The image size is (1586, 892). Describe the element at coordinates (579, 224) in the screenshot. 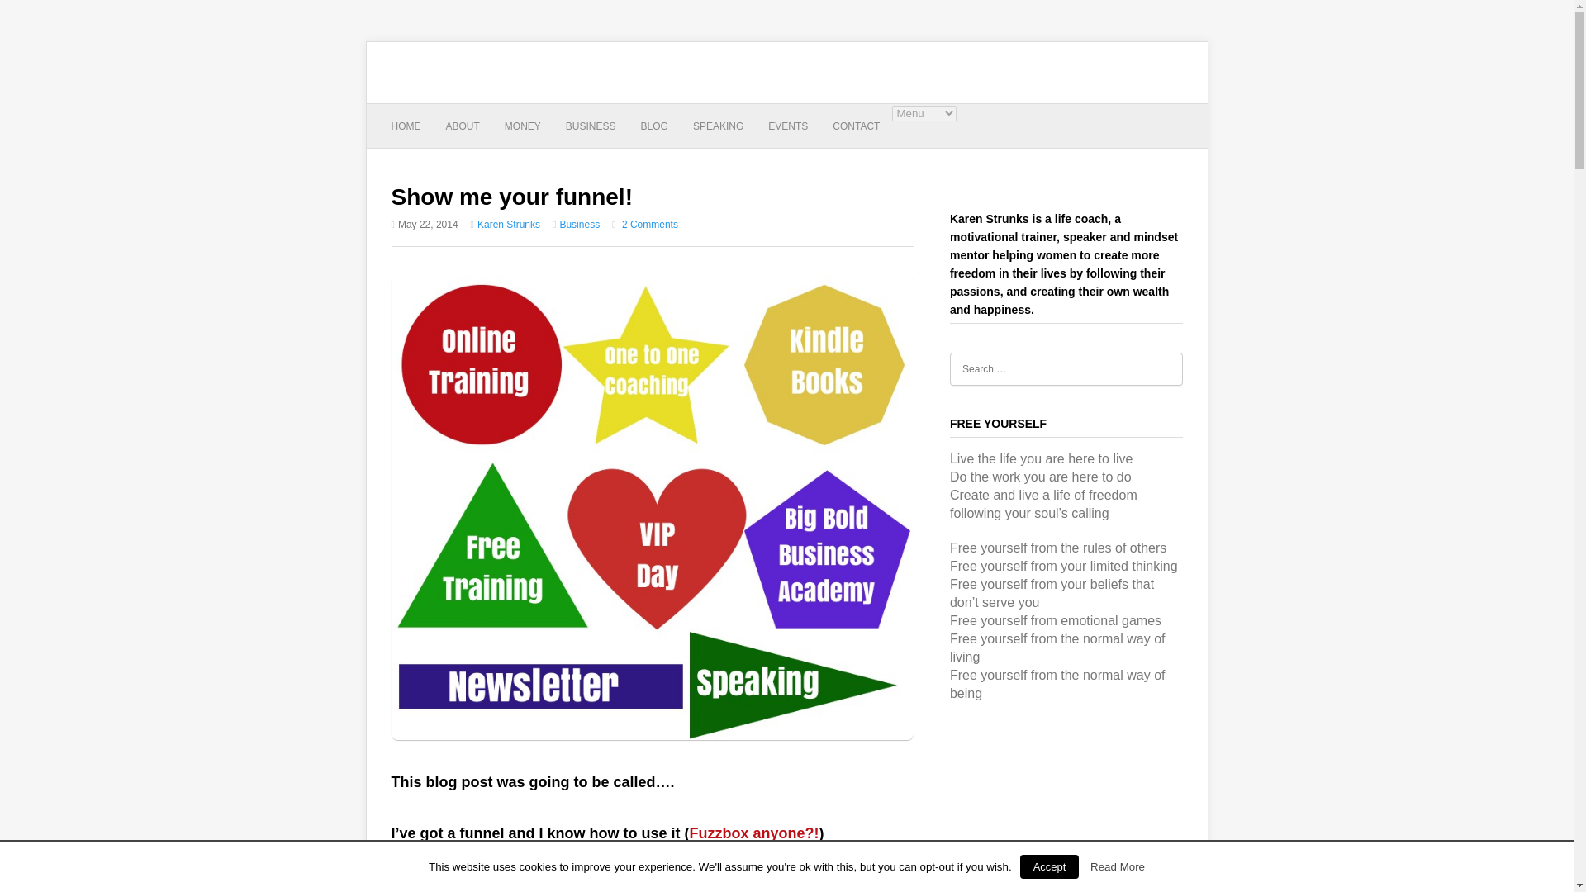

I see `Business` at that location.